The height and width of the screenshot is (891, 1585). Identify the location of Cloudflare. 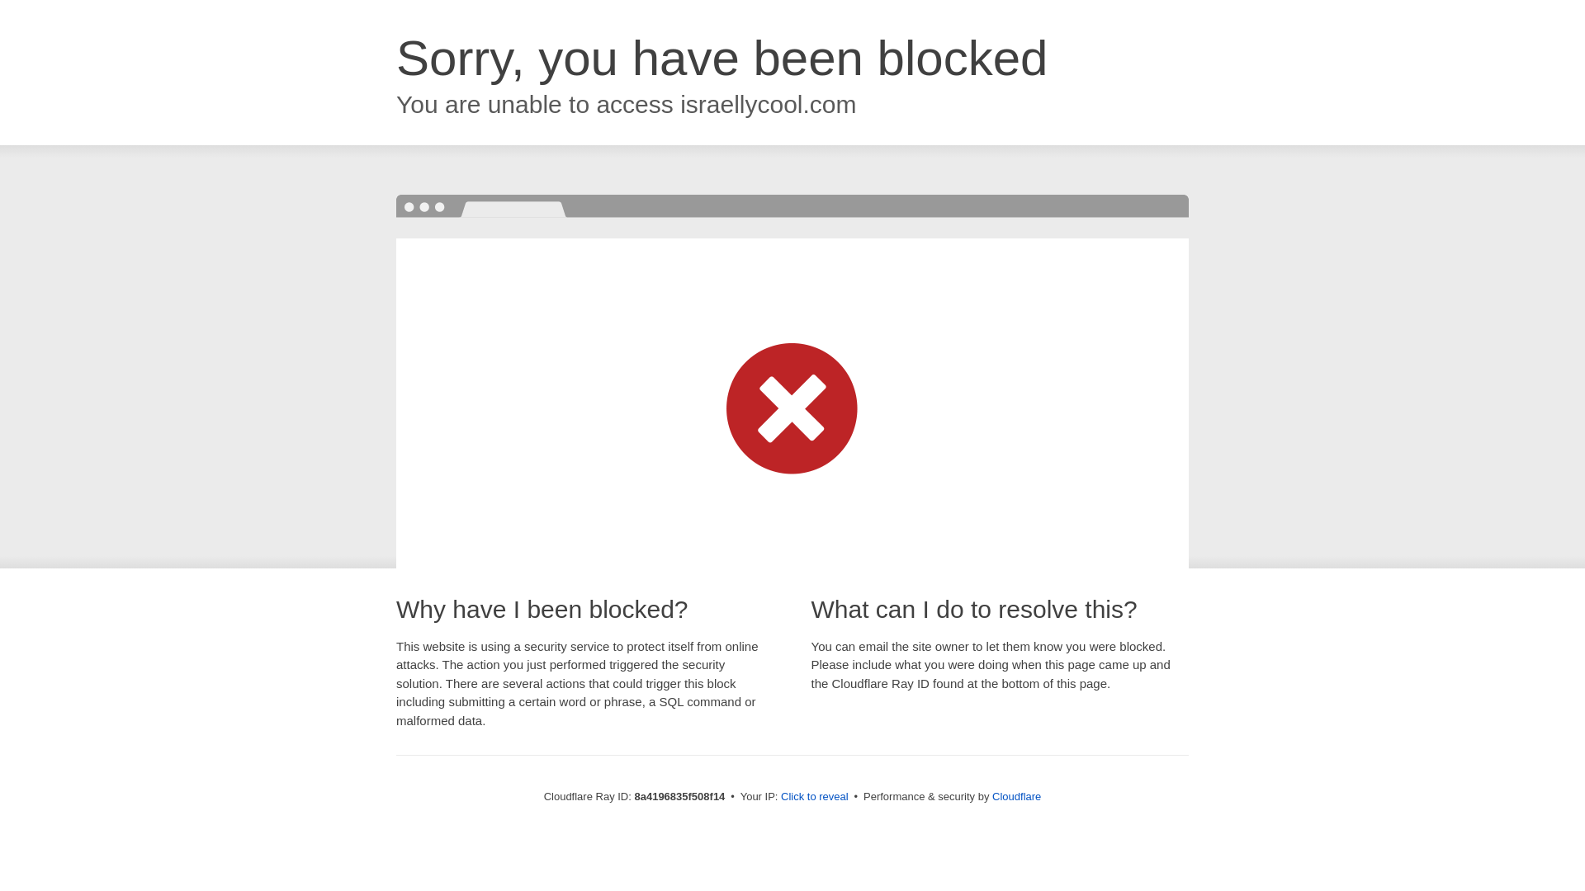
(1016, 796).